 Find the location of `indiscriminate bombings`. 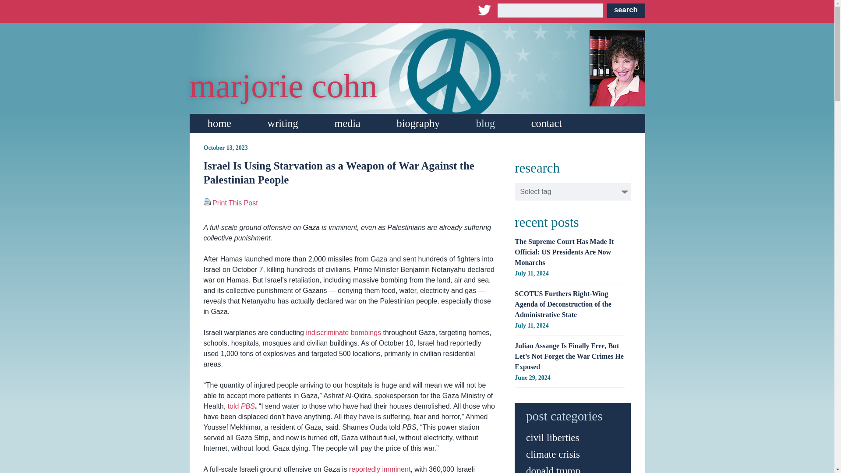

indiscriminate bombings is located at coordinates (343, 332).